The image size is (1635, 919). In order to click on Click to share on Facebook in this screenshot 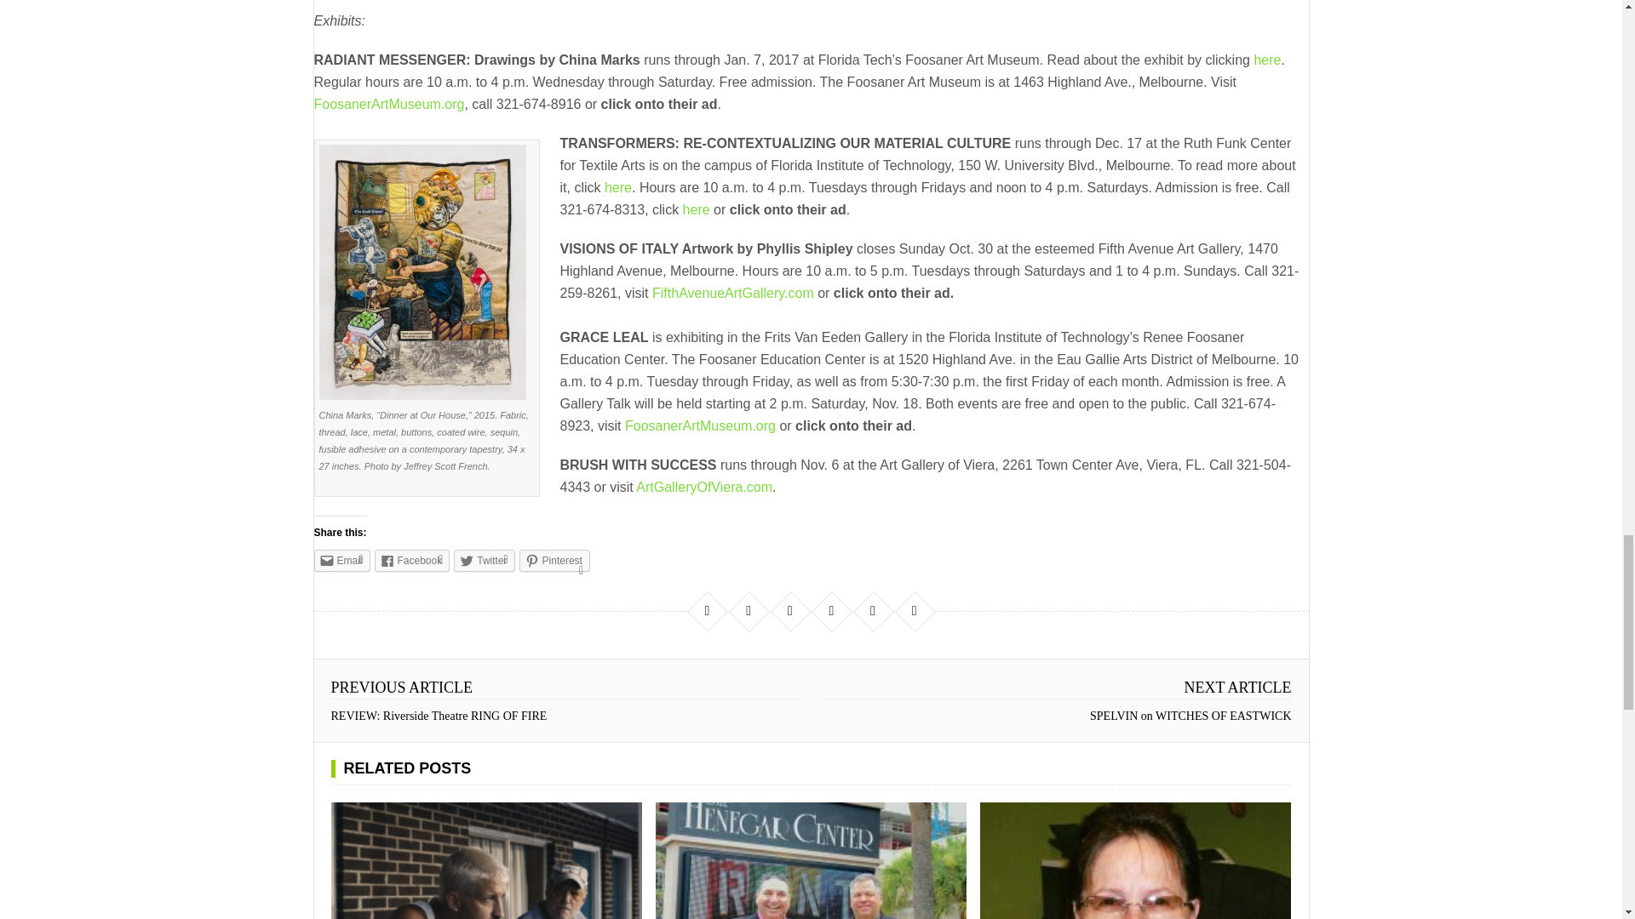, I will do `click(412, 560)`.